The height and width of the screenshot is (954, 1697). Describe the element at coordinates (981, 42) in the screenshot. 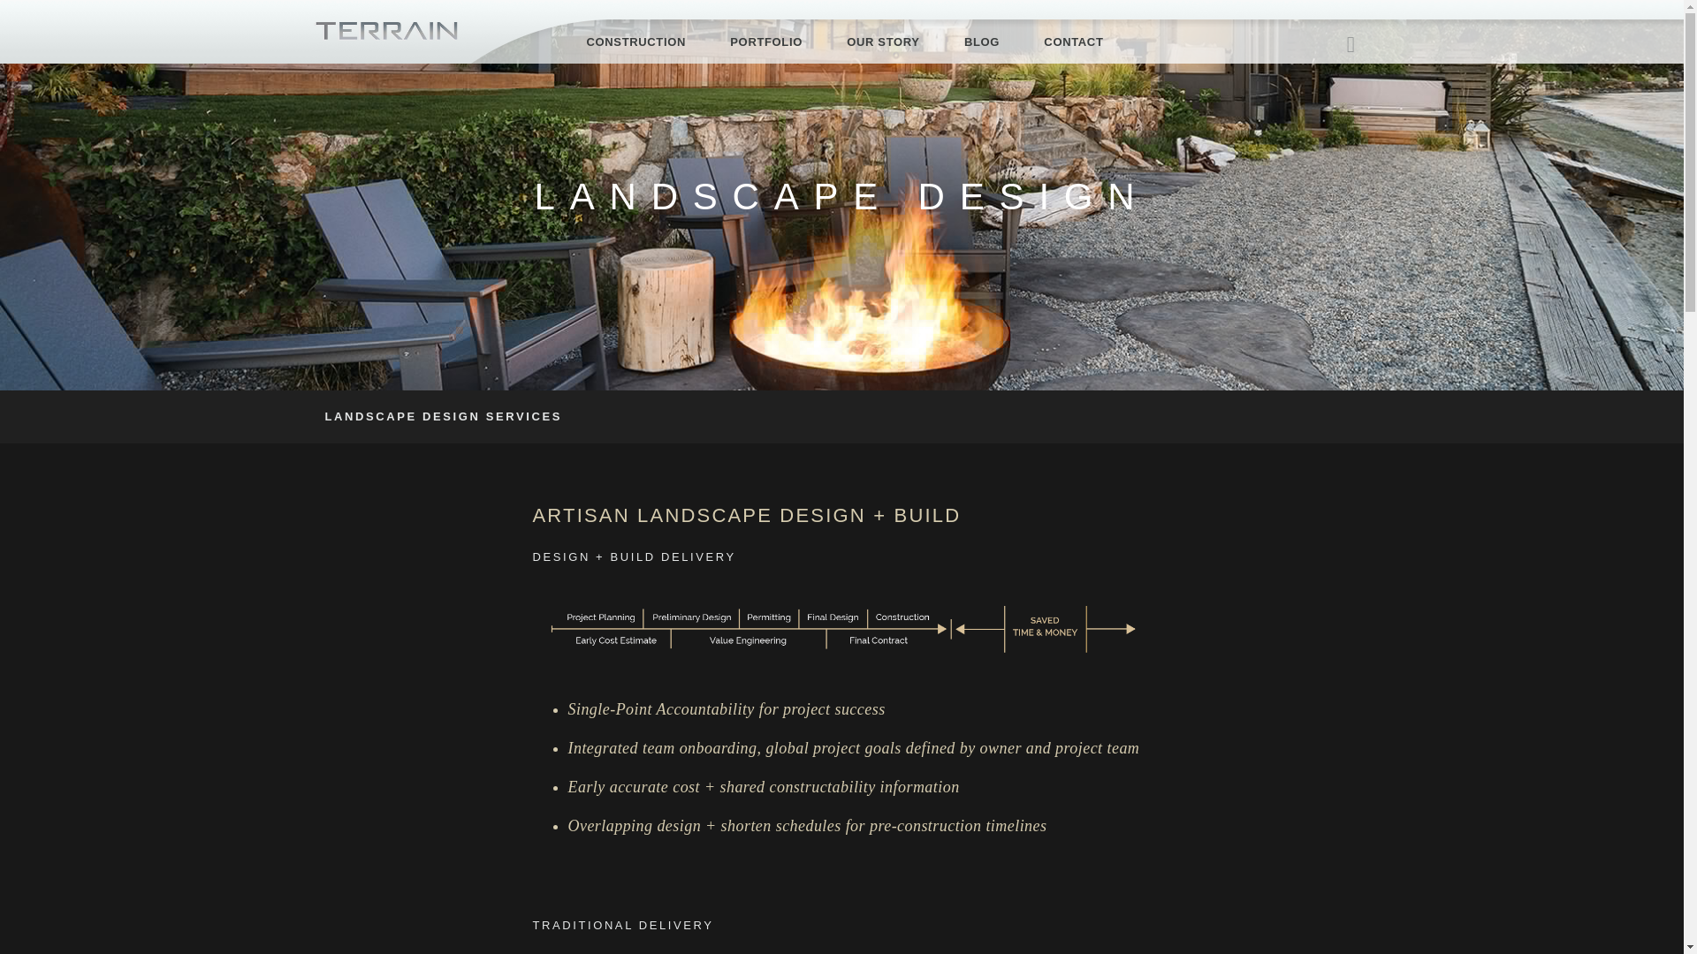

I see `BLOG` at that location.